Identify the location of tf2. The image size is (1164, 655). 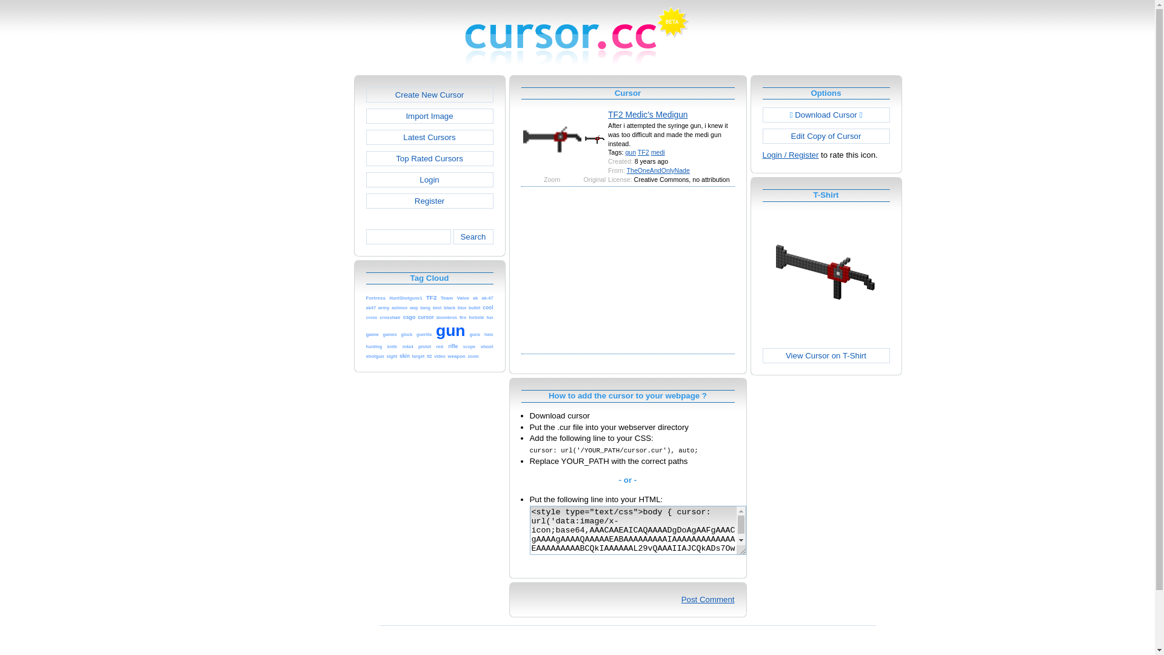
(429, 355).